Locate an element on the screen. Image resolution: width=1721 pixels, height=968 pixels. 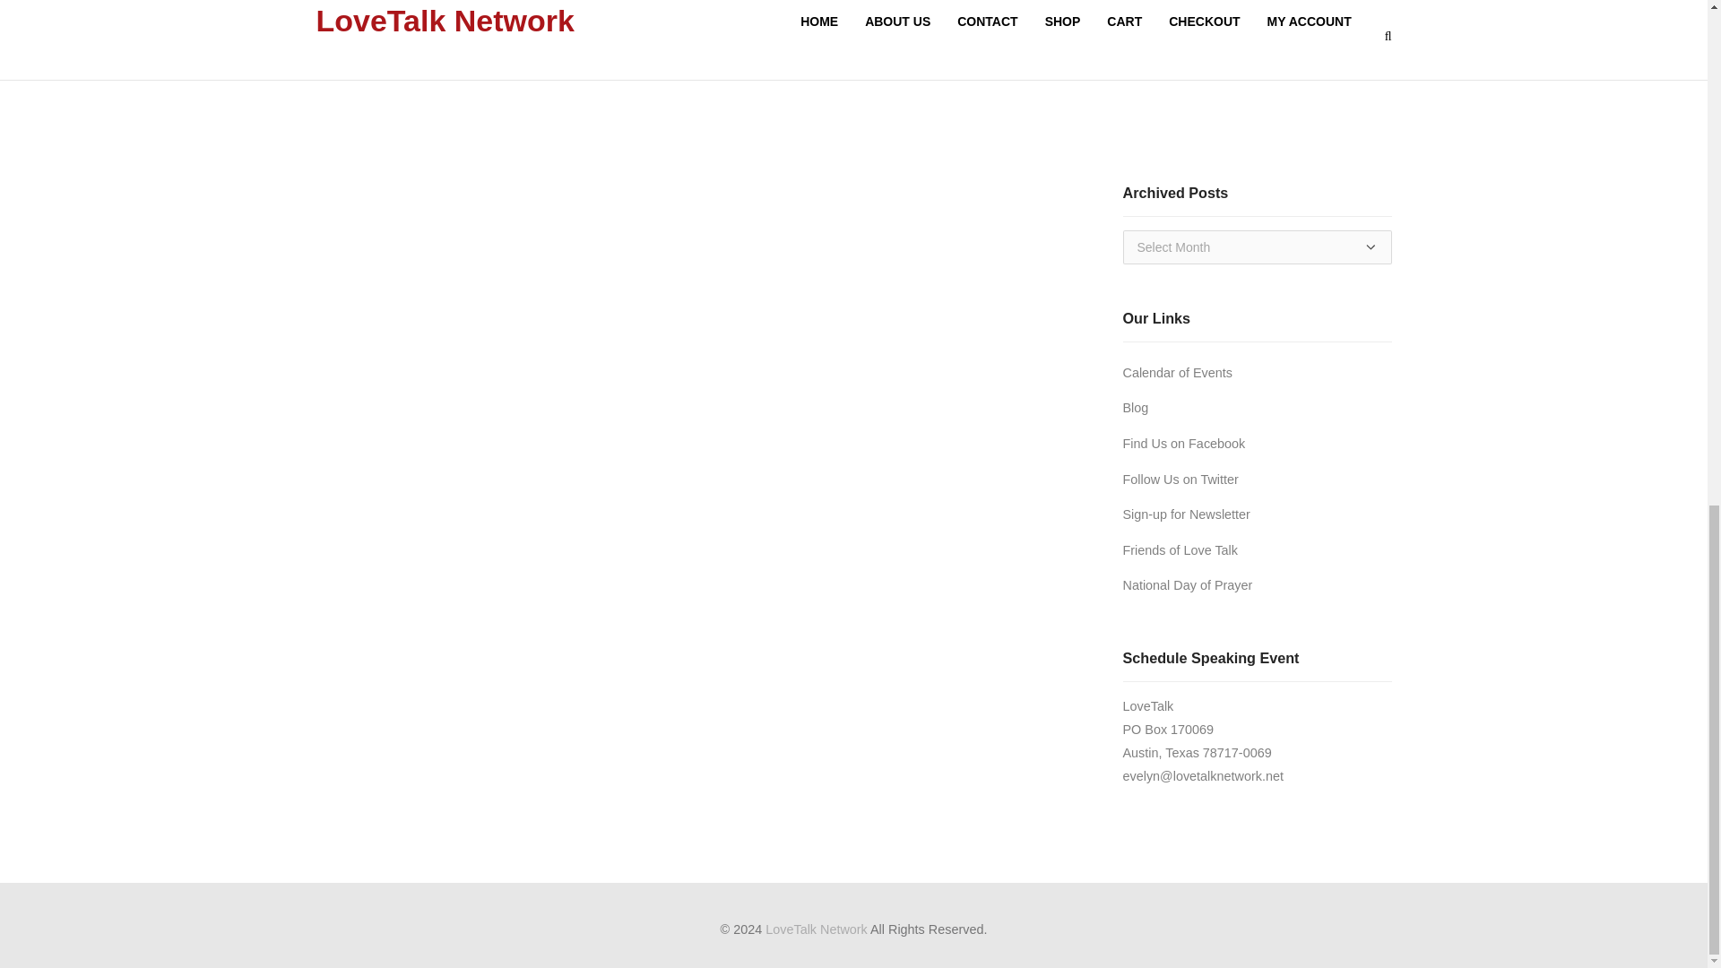
LoveTalk Network is located at coordinates (816, 929).